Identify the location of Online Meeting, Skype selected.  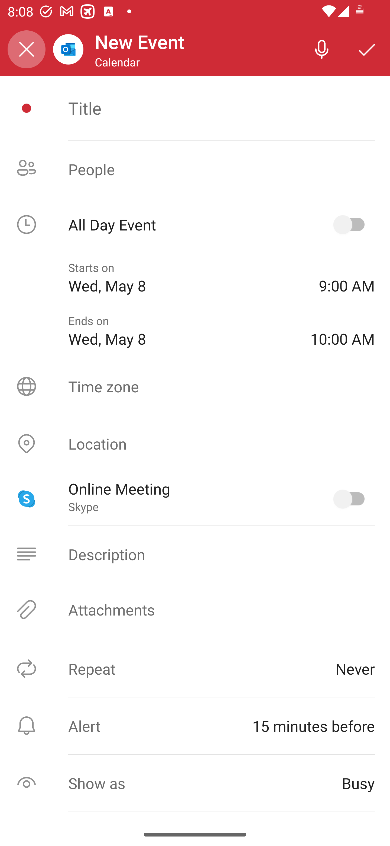
(351, 498).